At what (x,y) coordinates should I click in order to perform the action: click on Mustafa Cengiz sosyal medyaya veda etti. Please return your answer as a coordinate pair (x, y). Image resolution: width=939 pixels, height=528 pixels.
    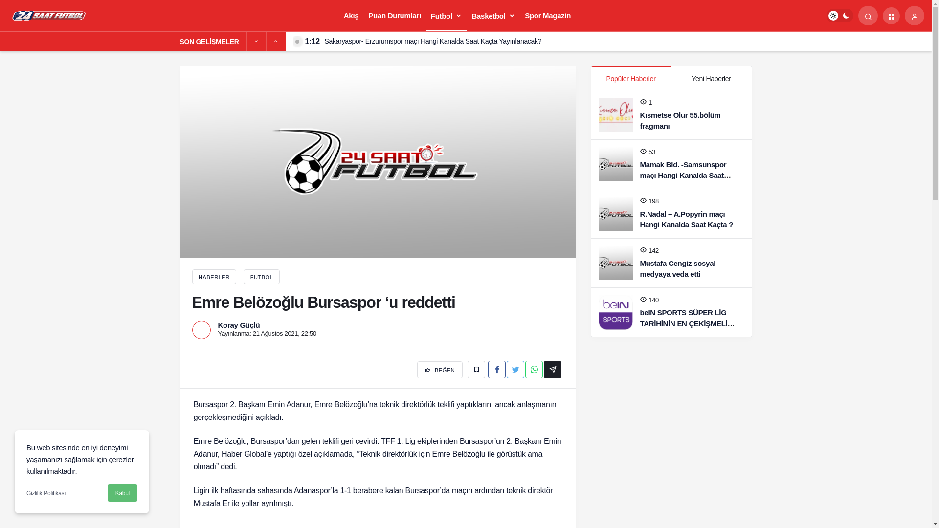
    Looking at the image, I should click on (678, 269).